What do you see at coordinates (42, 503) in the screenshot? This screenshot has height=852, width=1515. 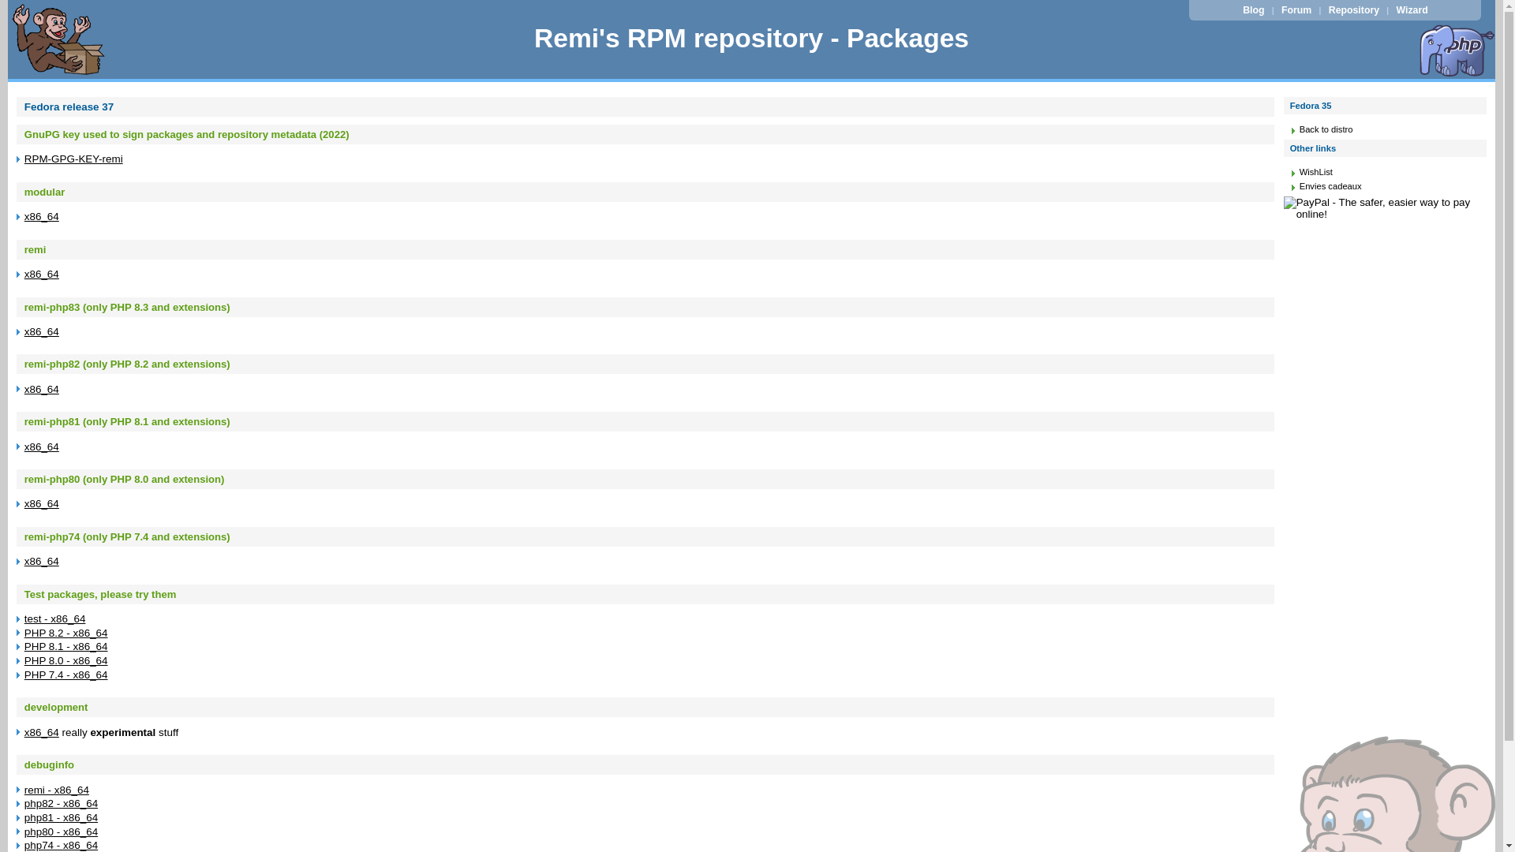 I see `x86_64` at bounding box center [42, 503].